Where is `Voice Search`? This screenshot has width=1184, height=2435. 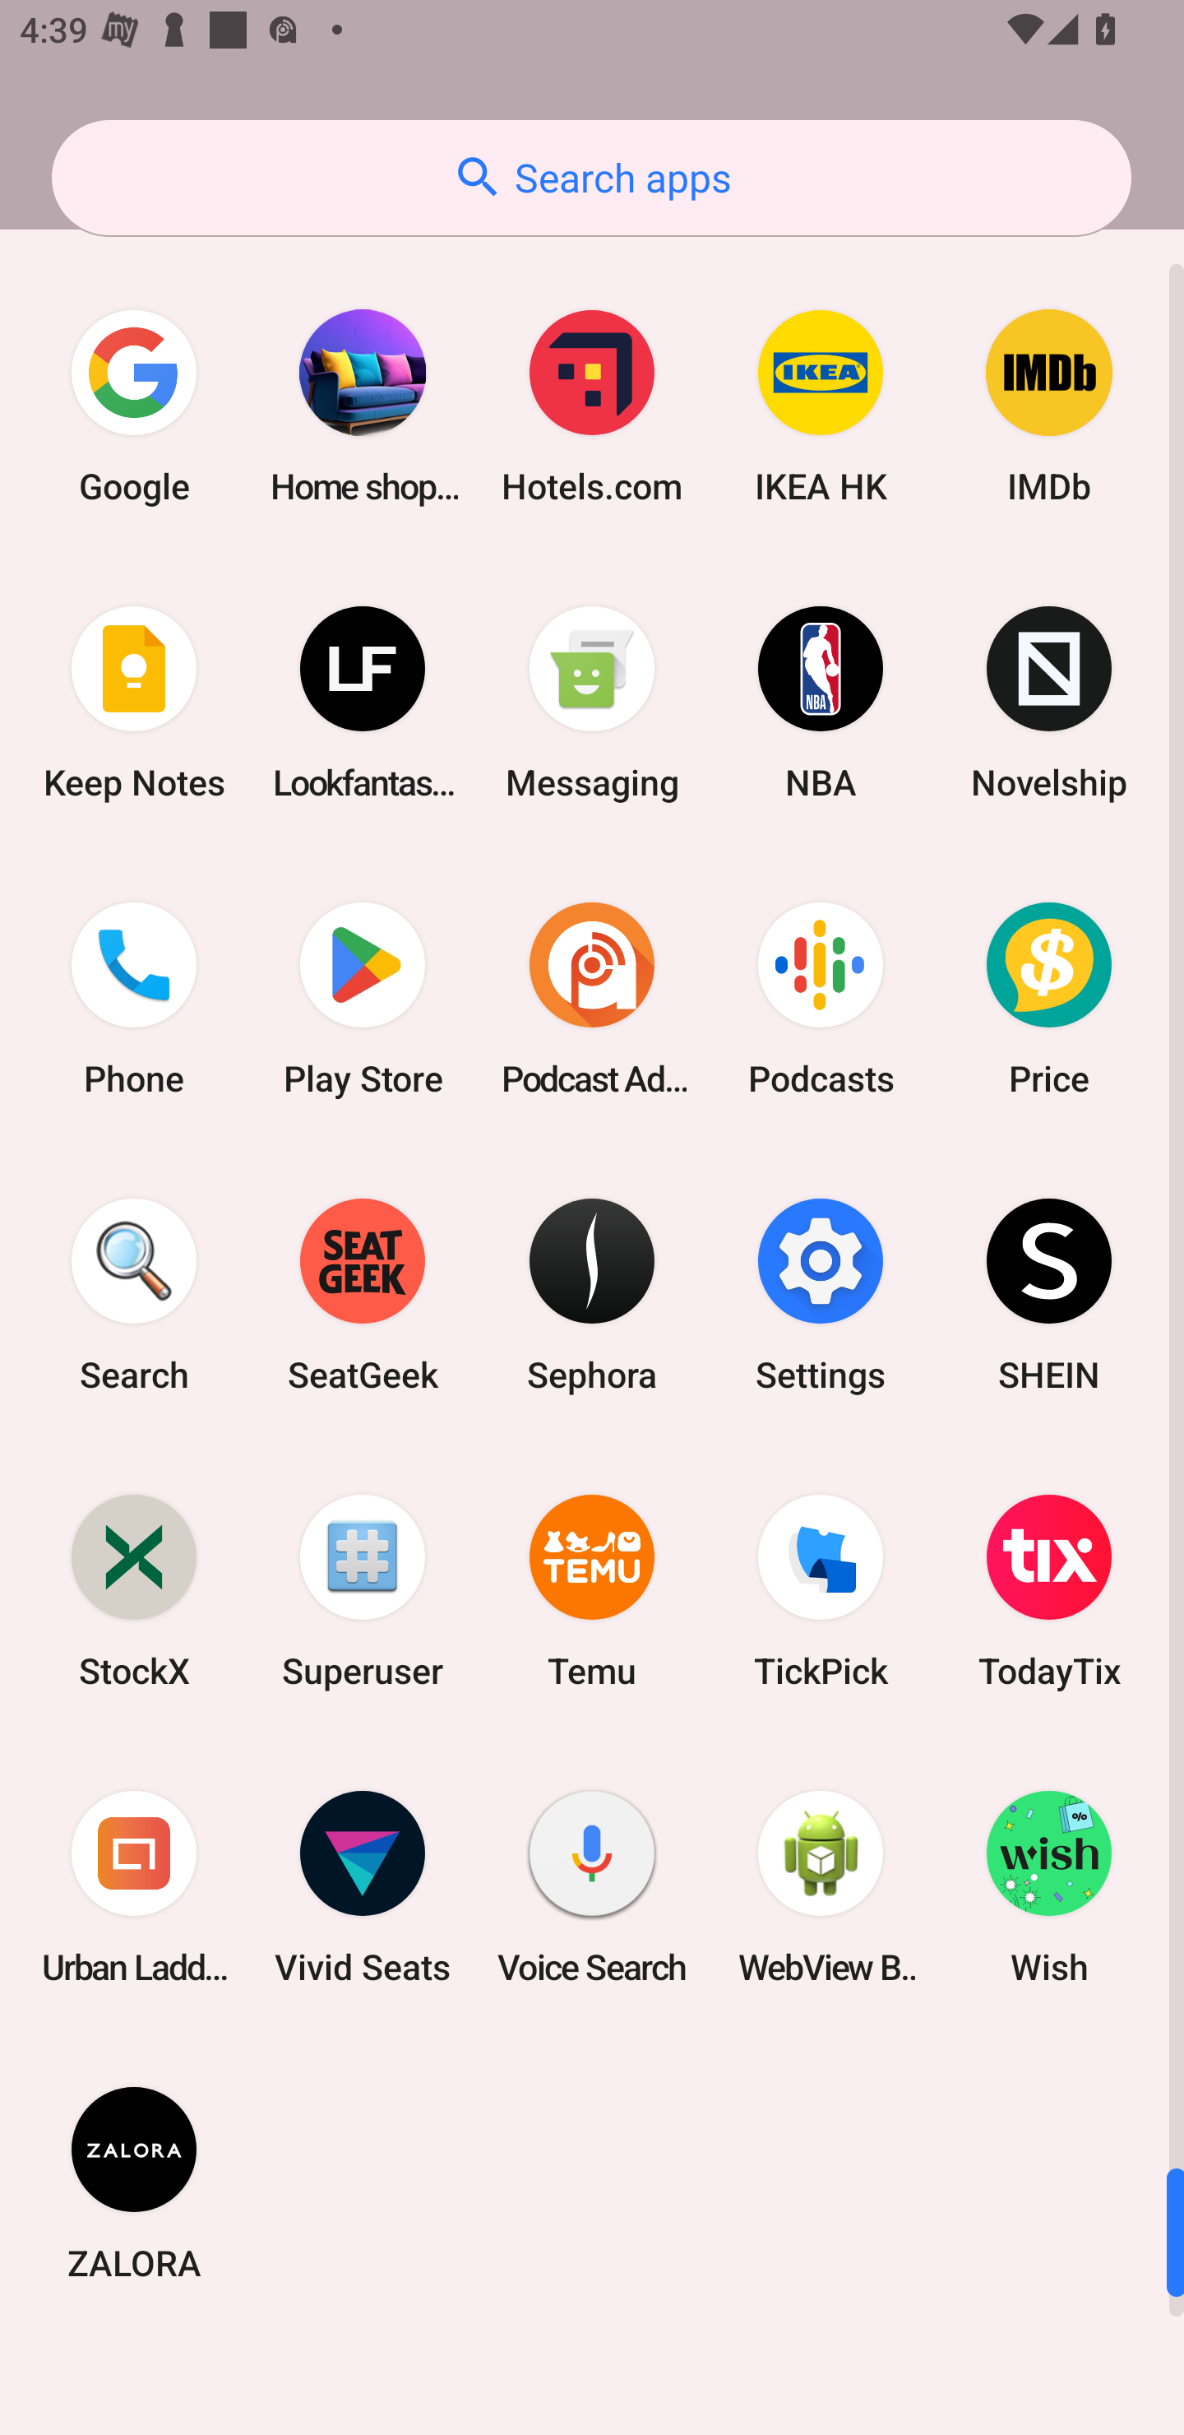 Voice Search is located at coordinates (592, 1887).